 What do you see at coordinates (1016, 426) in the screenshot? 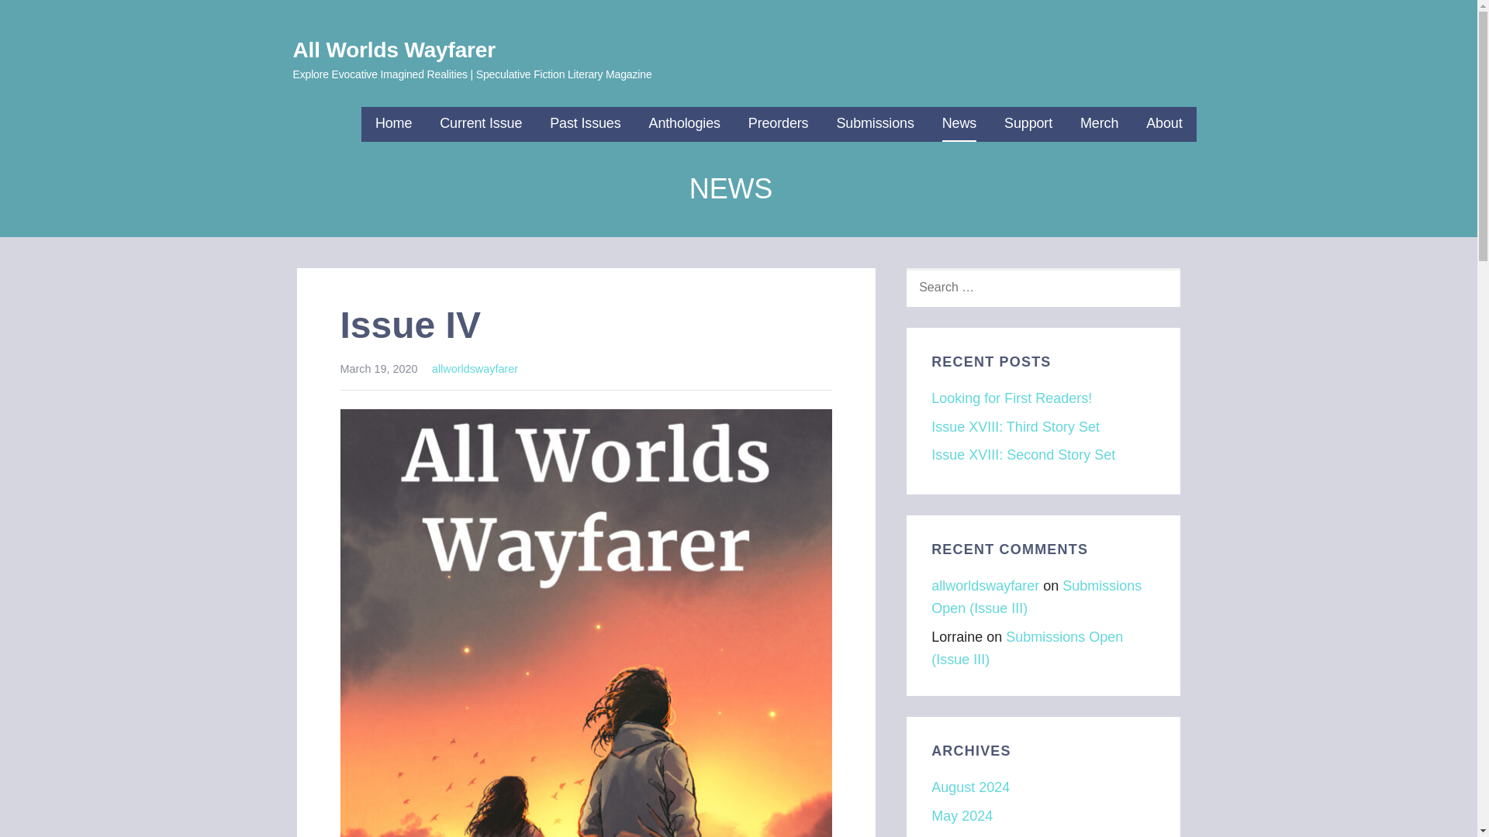
I see `Issue XVIII: Third Story Set` at bounding box center [1016, 426].